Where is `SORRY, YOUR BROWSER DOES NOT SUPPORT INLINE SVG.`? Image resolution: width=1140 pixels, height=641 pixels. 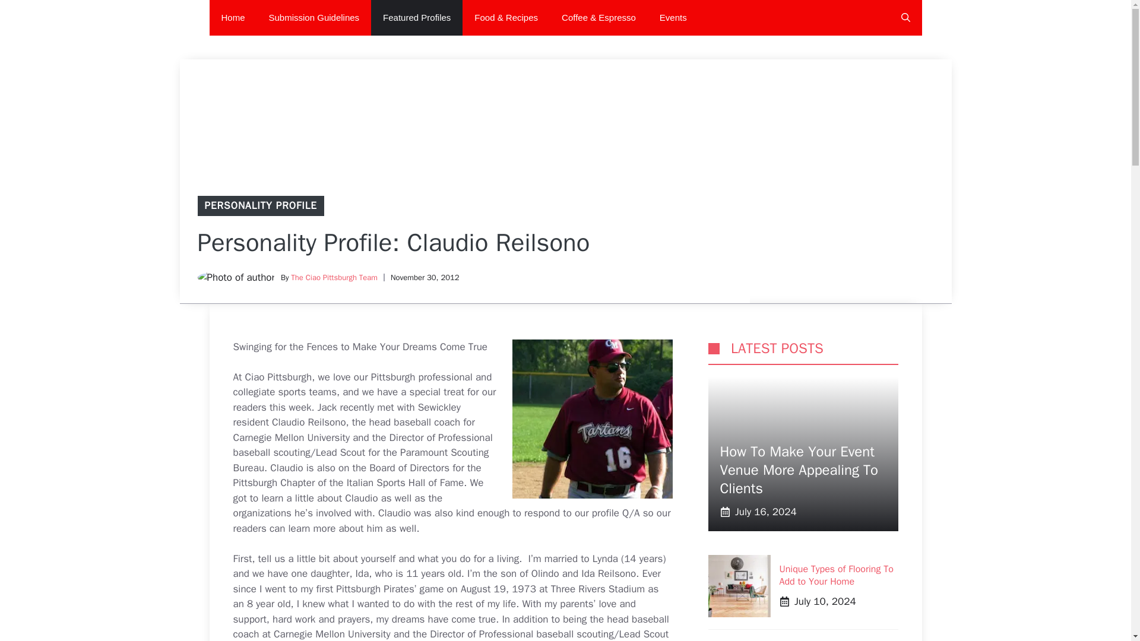
SORRY, YOUR BROWSER DOES NOT SUPPORT INLINE SVG. is located at coordinates (714, 348).